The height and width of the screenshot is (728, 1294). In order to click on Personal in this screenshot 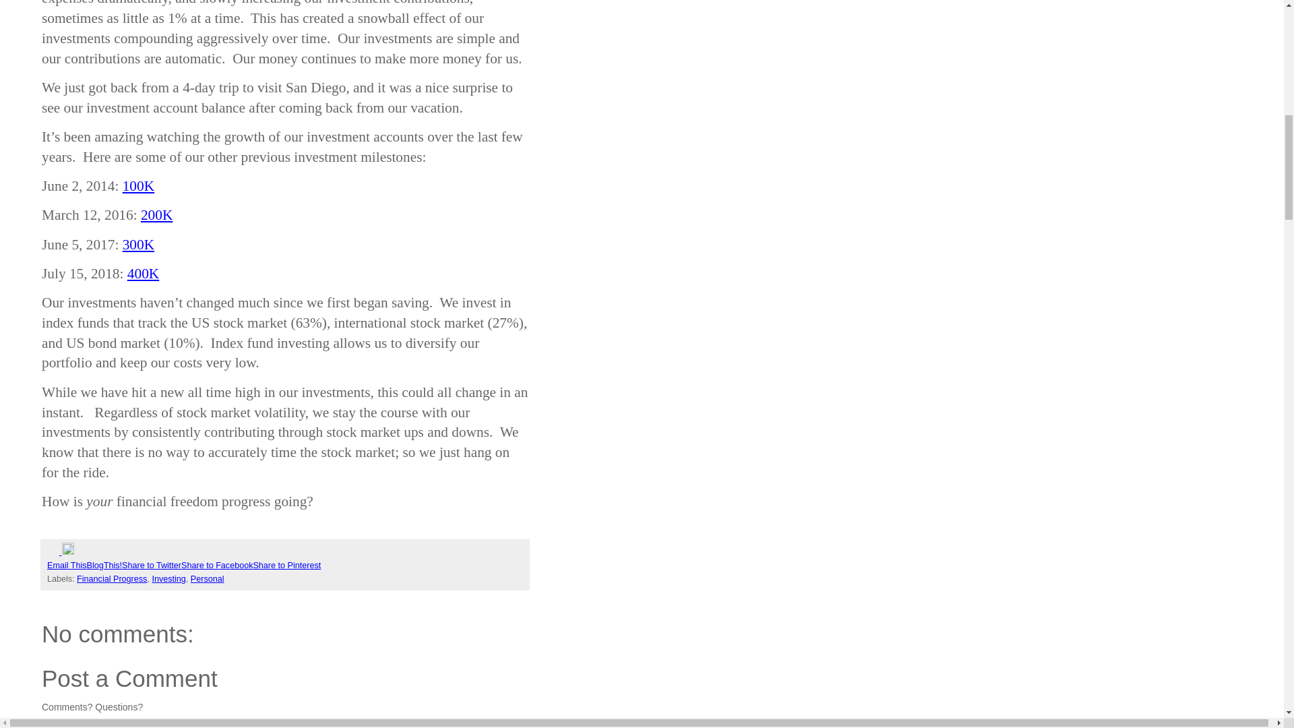, I will do `click(207, 579)`.